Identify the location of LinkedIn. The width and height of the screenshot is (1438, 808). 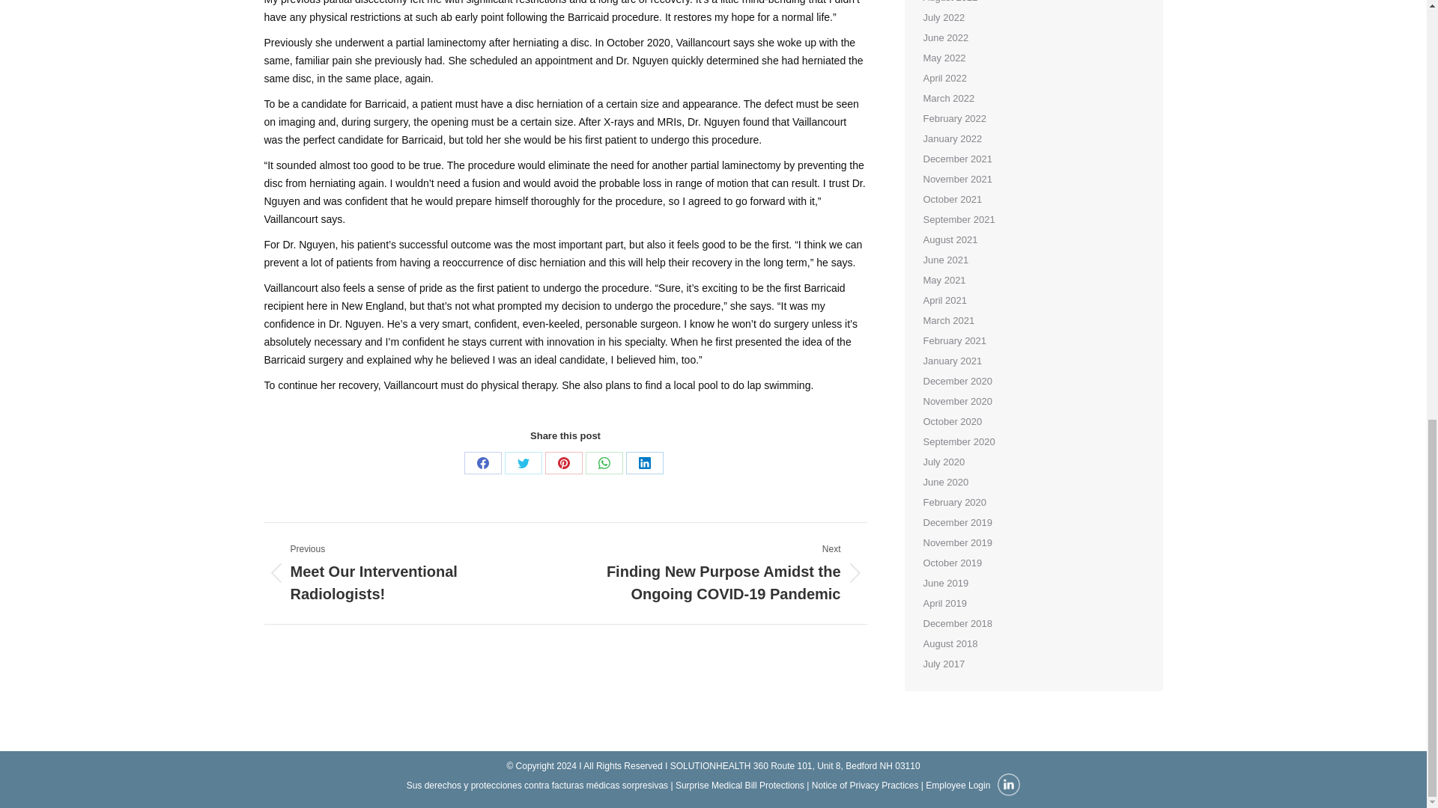
(644, 462).